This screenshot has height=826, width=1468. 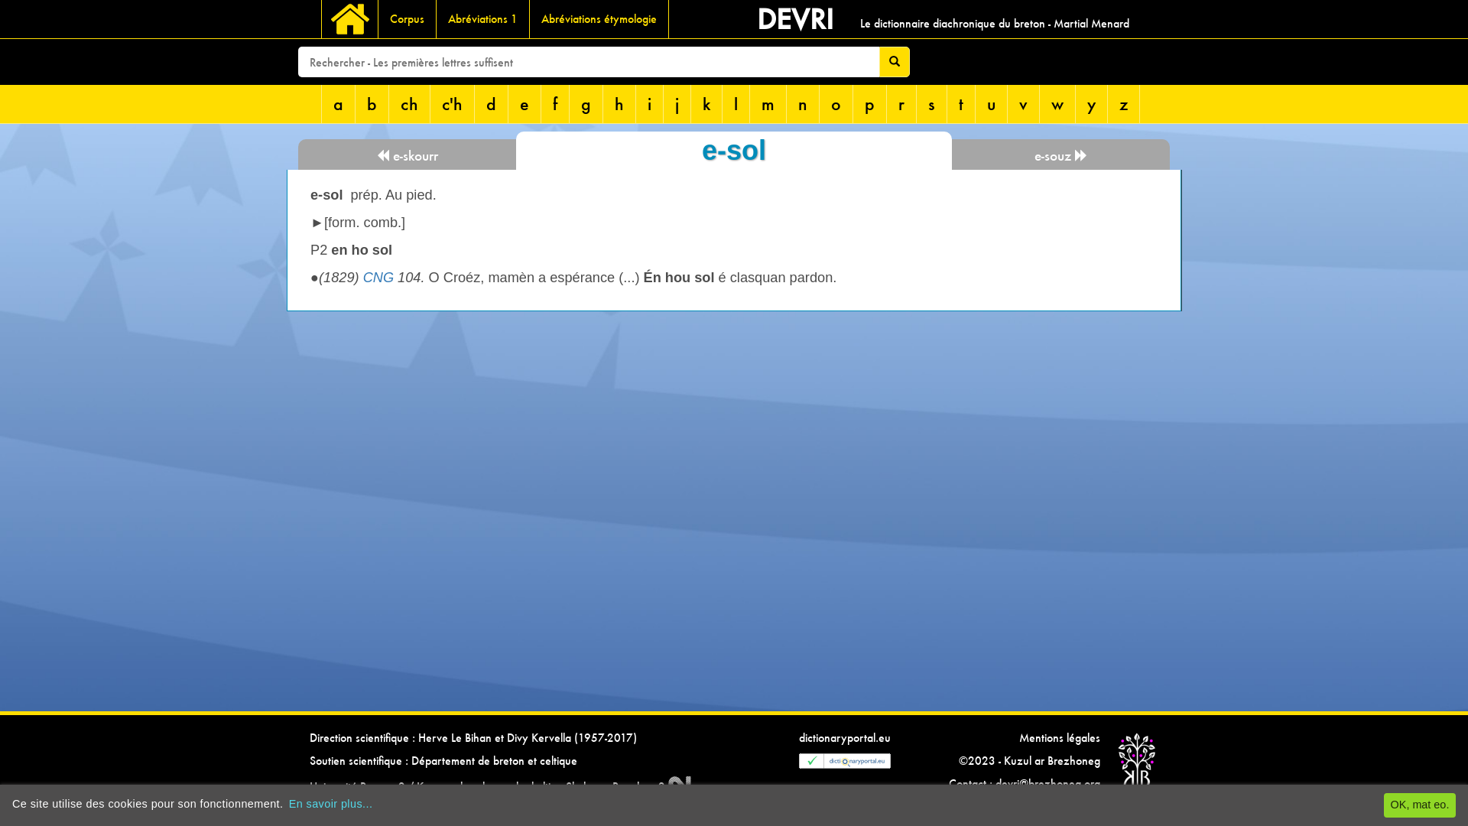 What do you see at coordinates (962, 104) in the screenshot?
I see `t` at bounding box center [962, 104].